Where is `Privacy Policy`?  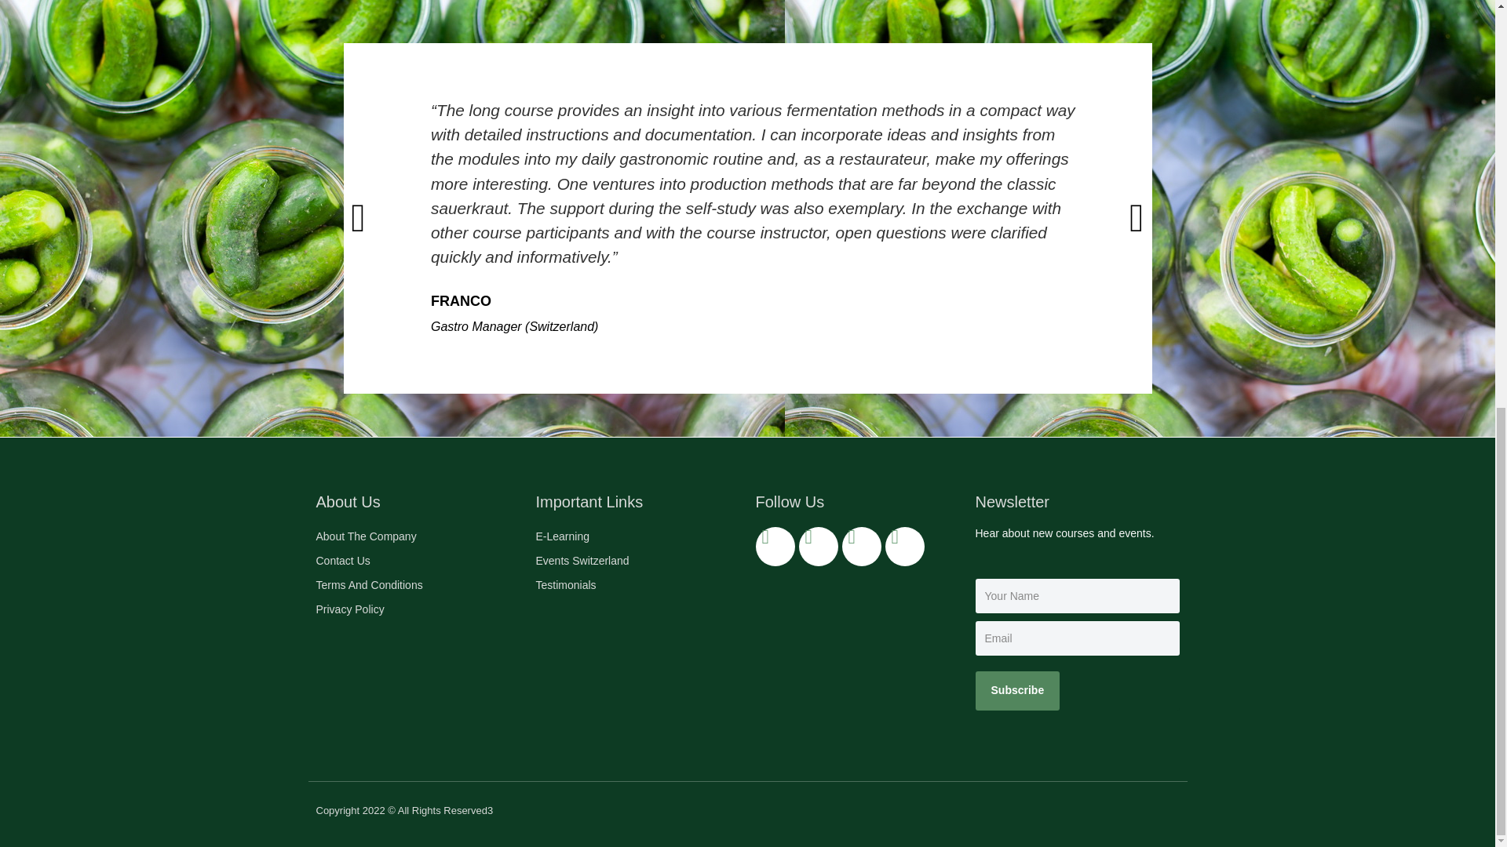 Privacy Policy is located at coordinates (418, 609).